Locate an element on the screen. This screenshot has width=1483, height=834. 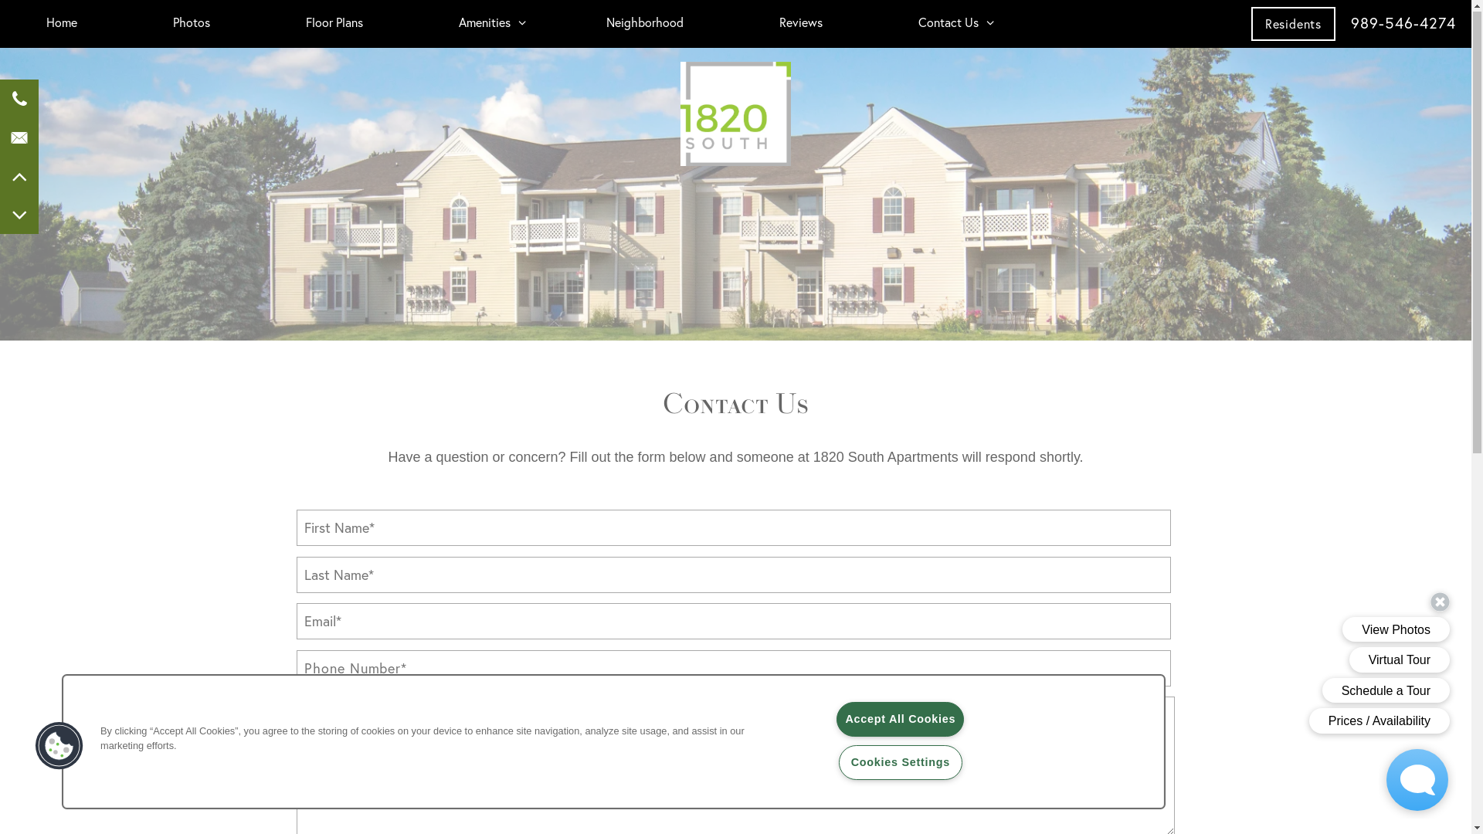
Phone Number is located at coordinates (19, 100).